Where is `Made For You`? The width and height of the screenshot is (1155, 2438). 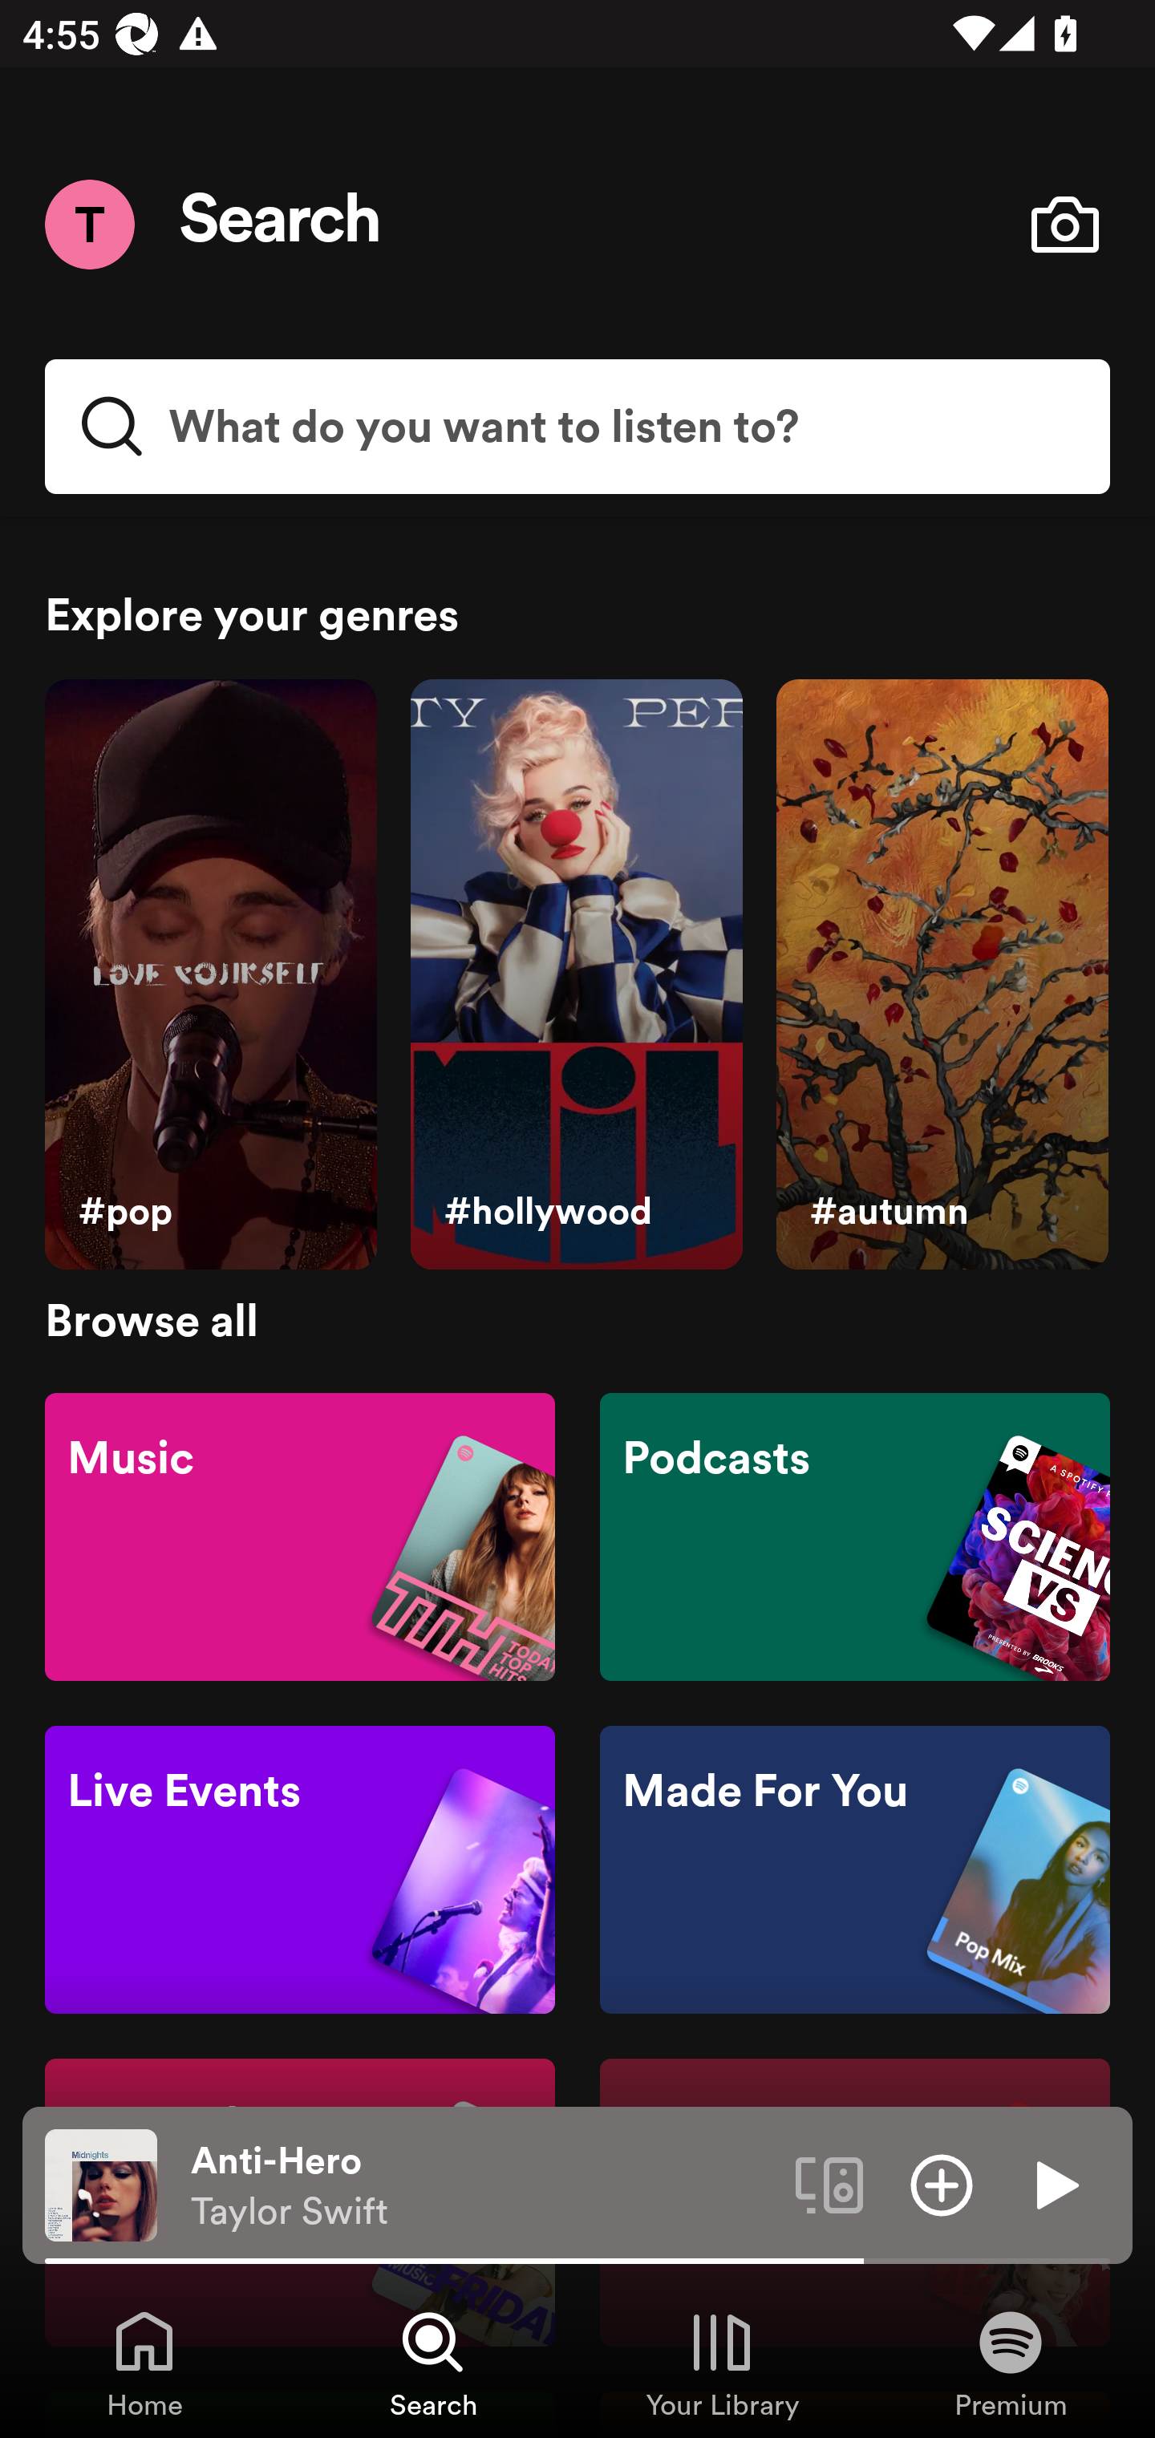
Made For You is located at coordinates (854, 1870).